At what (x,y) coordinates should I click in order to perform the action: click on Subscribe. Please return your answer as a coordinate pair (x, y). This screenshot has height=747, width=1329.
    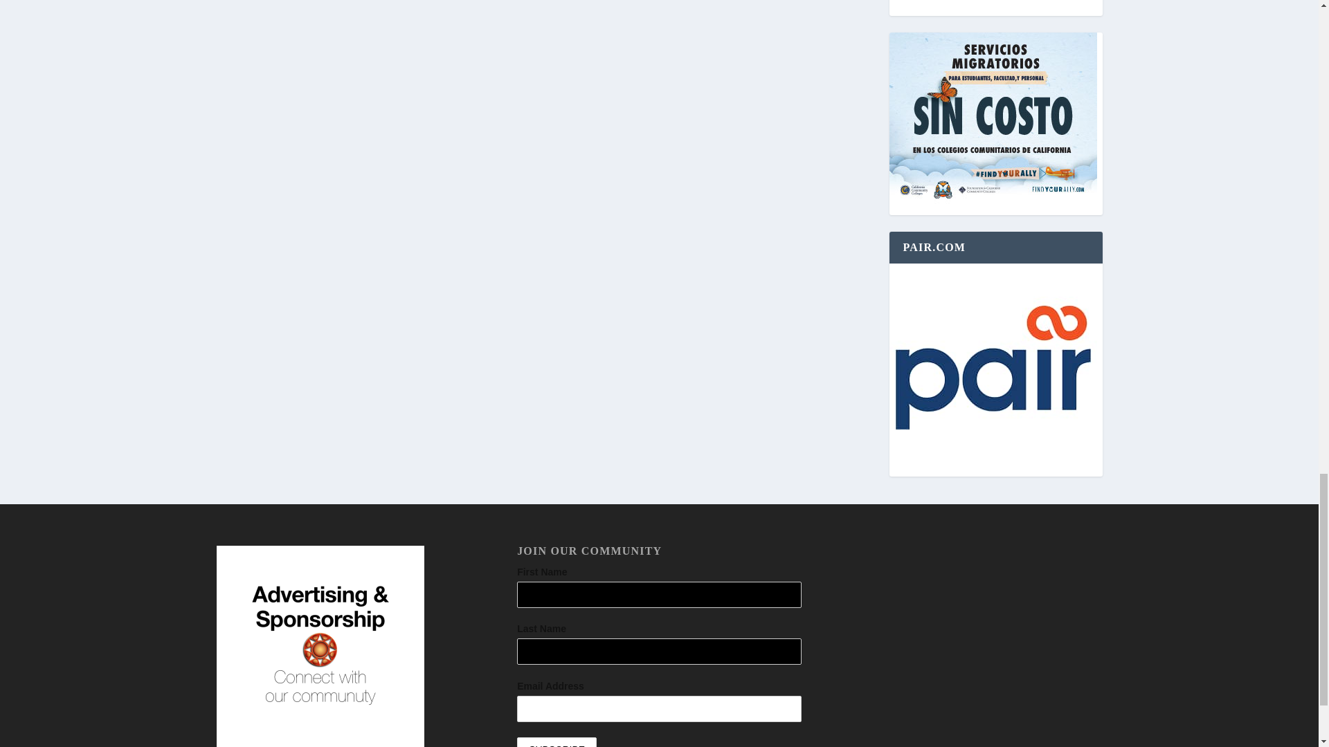
    Looking at the image, I should click on (557, 741).